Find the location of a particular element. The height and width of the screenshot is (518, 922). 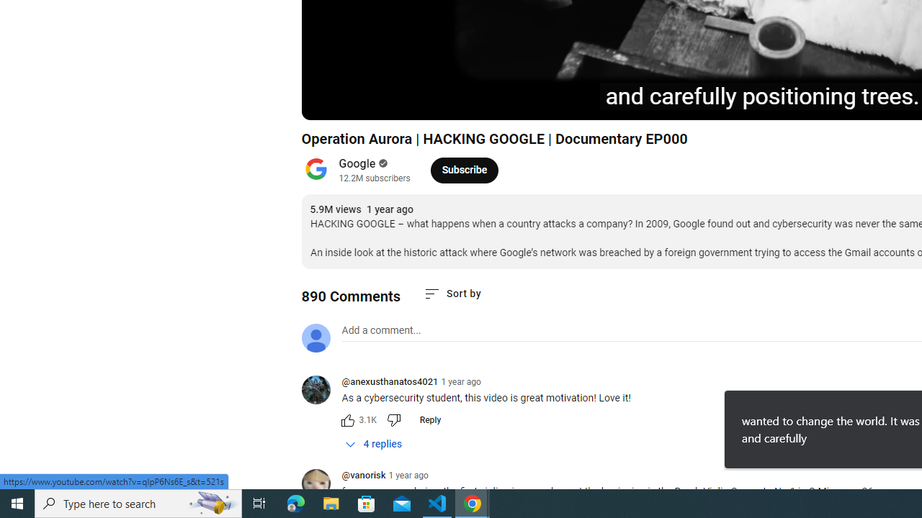

Dislike this comment is located at coordinates (393, 420).